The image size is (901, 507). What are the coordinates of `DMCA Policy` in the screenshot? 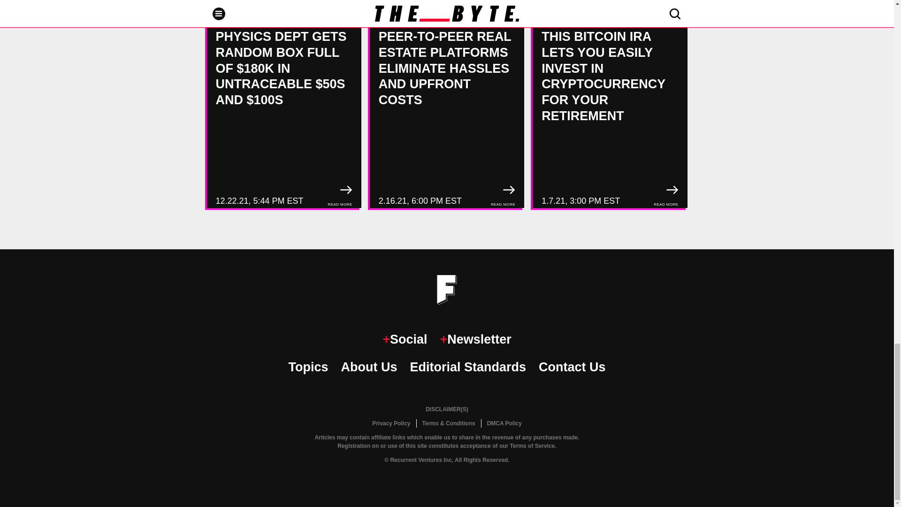 It's located at (504, 423).